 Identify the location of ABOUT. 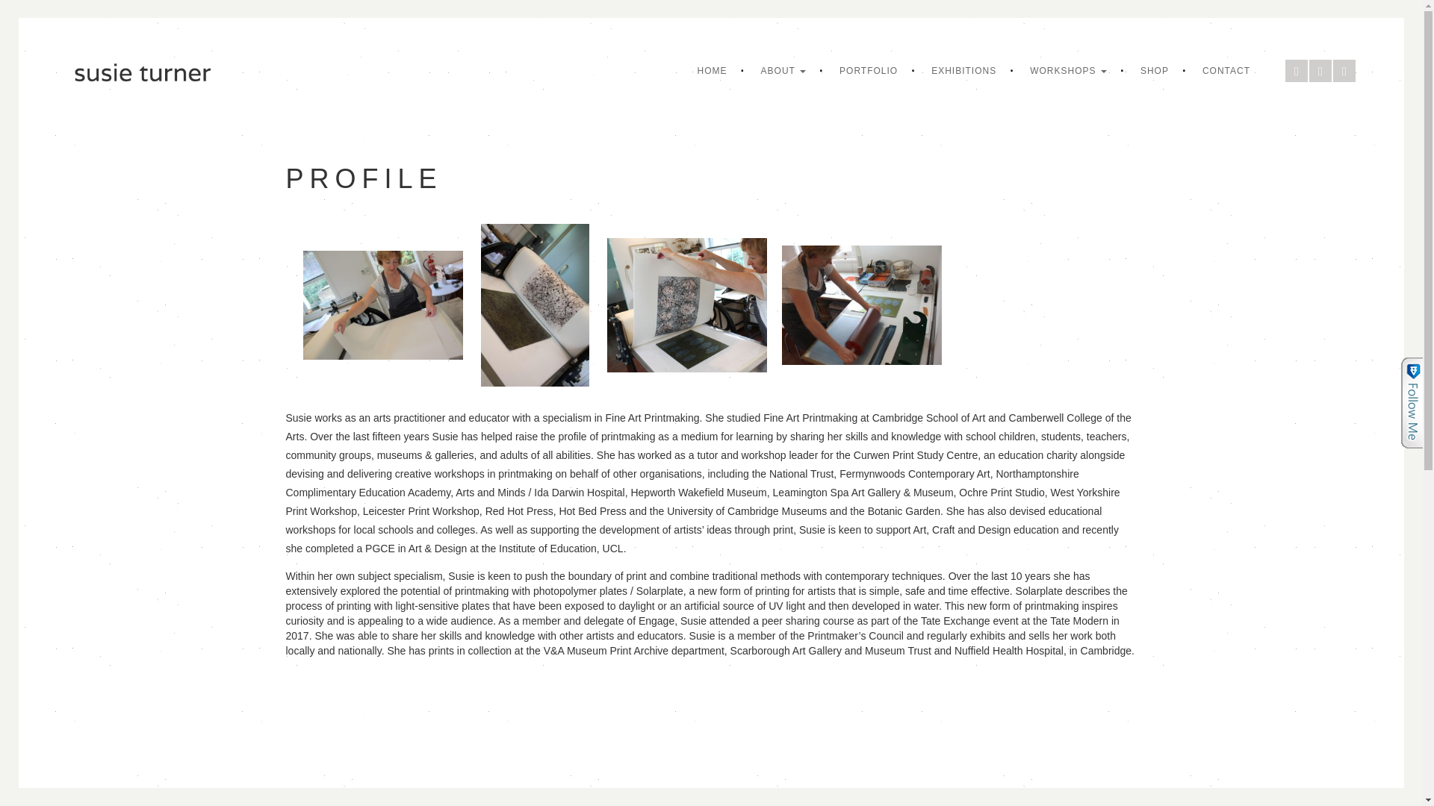
(783, 70).